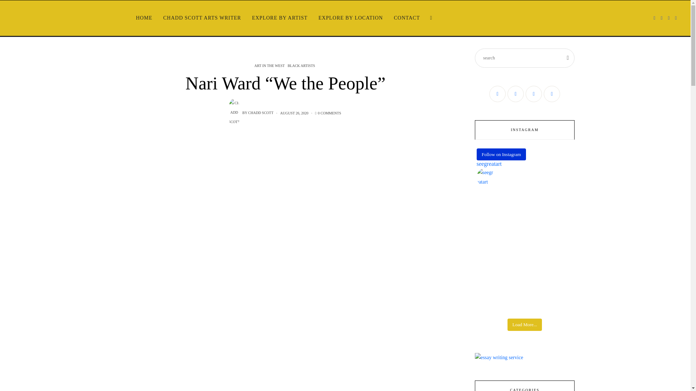 The image size is (696, 391). What do you see at coordinates (279, 18) in the screenshot?
I see `EXPLORE BY ARTIST` at bounding box center [279, 18].